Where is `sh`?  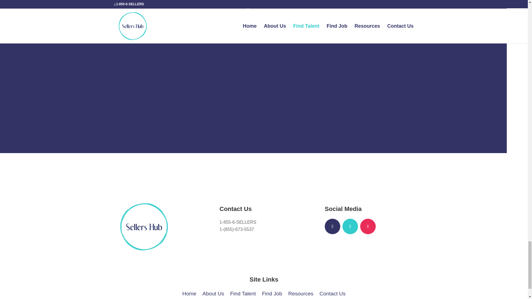 sh is located at coordinates (144, 226).